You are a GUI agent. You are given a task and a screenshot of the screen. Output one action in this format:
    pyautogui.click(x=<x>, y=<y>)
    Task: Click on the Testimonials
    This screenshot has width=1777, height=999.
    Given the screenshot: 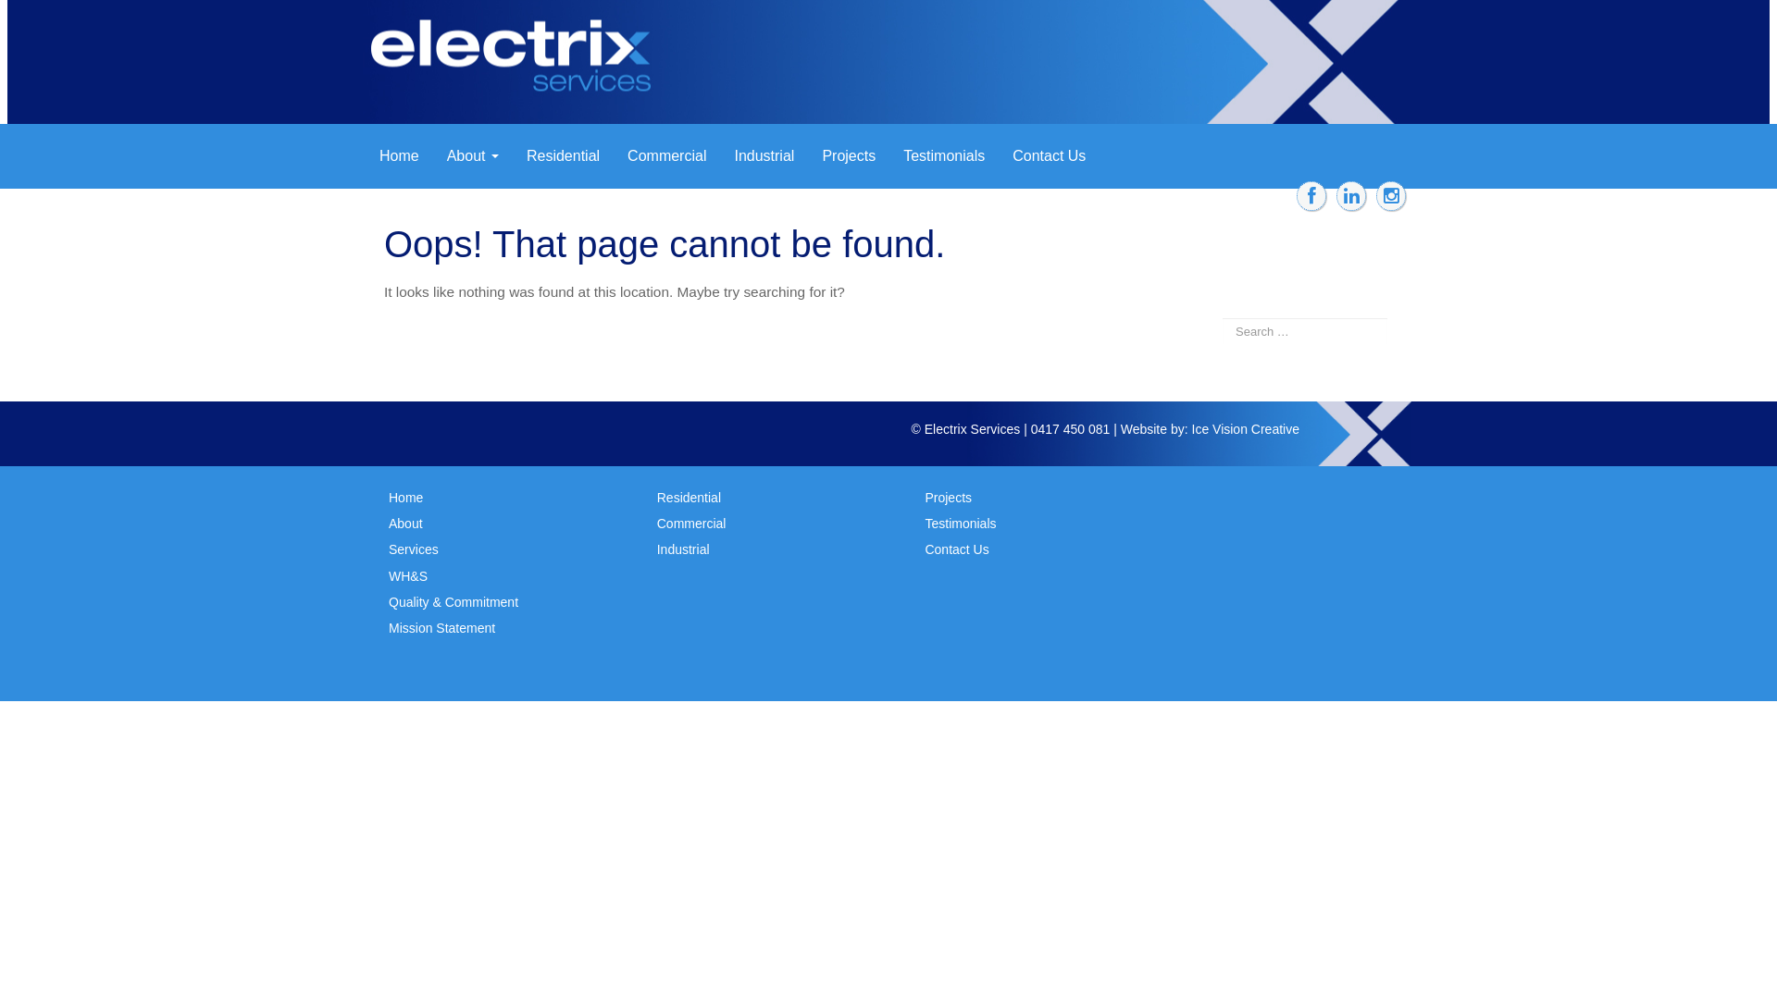 What is the action you would take?
    pyautogui.click(x=944, y=156)
    